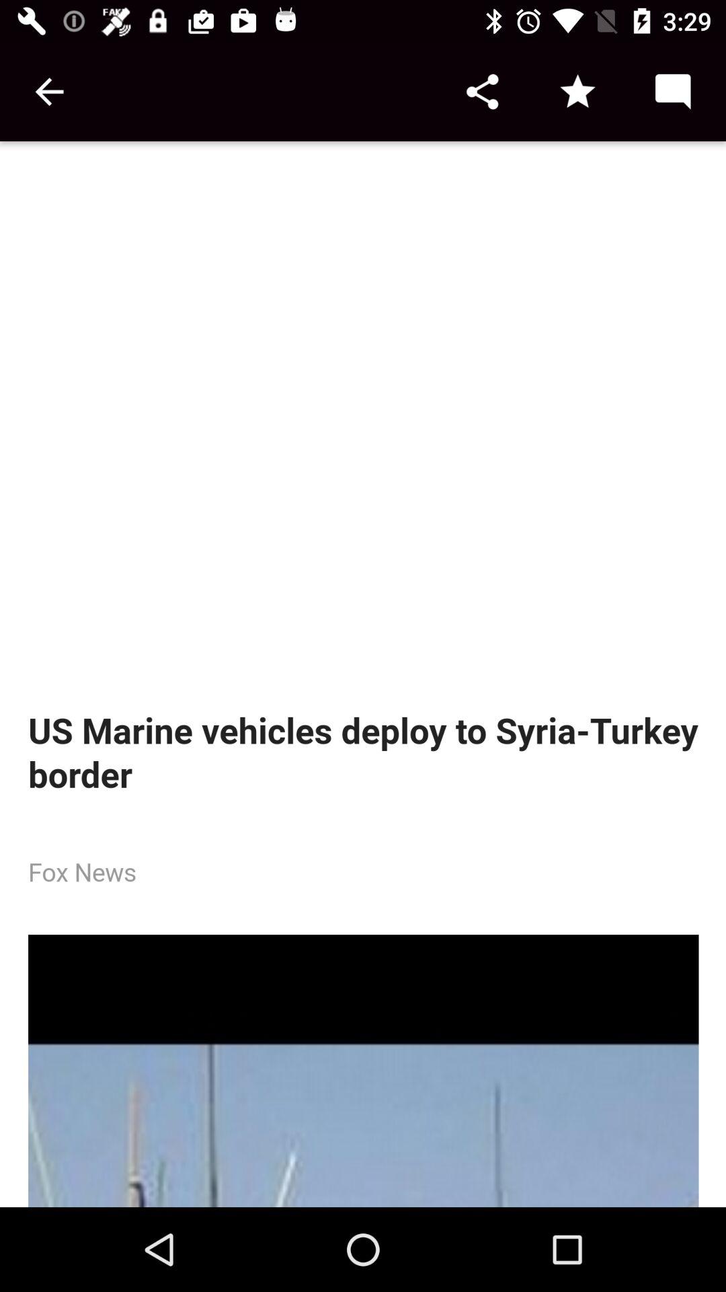 The width and height of the screenshot is (726, 1292). What do you see at coordinates (482, 92) in the screenshot?
I see `share button` at bounding box center [482, 92].